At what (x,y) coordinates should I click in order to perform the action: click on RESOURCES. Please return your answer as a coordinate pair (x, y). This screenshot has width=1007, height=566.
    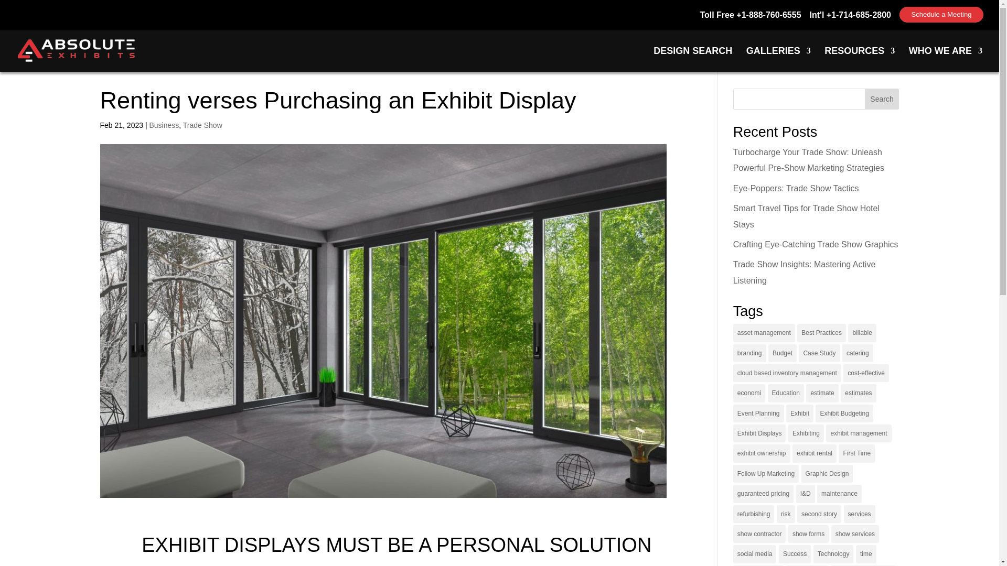
    Looking at the image, I should click on (805, 272).